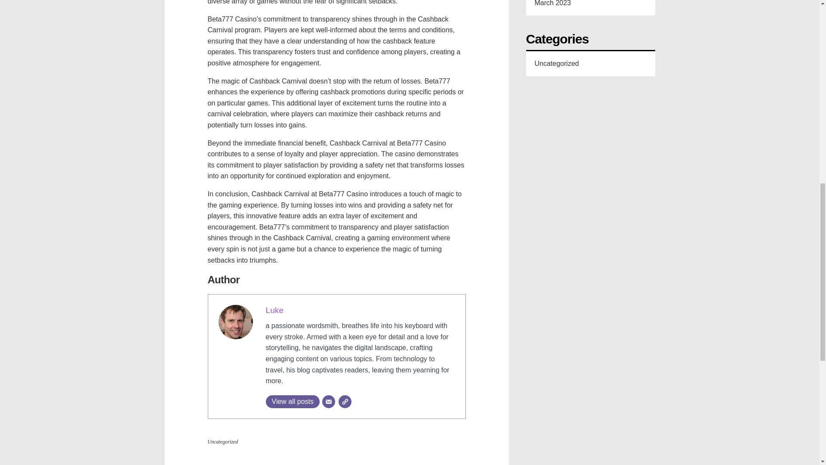 The image size is (826, 465). What do you see at coordinates (552, 3) in the screenshot?
I see `March 2023` at bounding box center [552, 3].